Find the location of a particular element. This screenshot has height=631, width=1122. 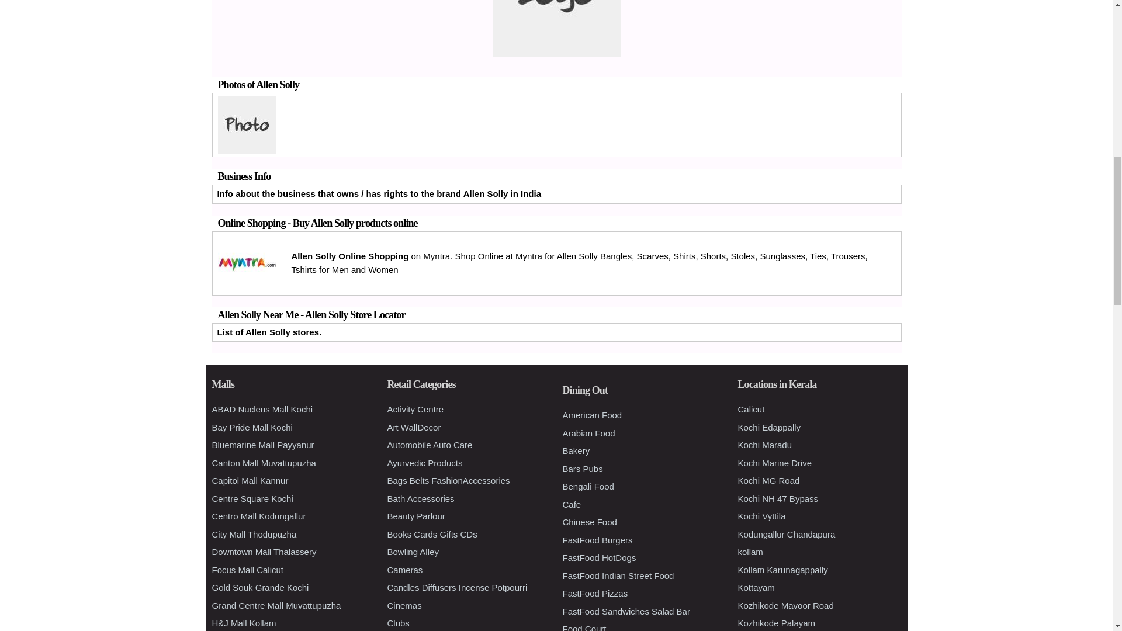

Capitol Mall Kannur is located at coordinates (250, 480).